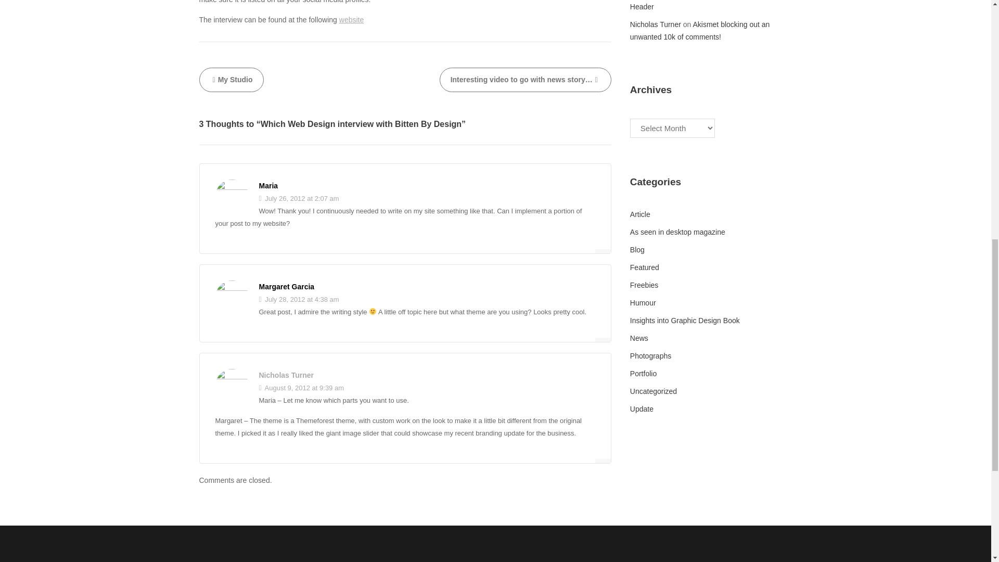 This screenshot has height=562, width=999. Describe the element at coordinates (640, 214) in the screenshot. I see `Article` at that location.